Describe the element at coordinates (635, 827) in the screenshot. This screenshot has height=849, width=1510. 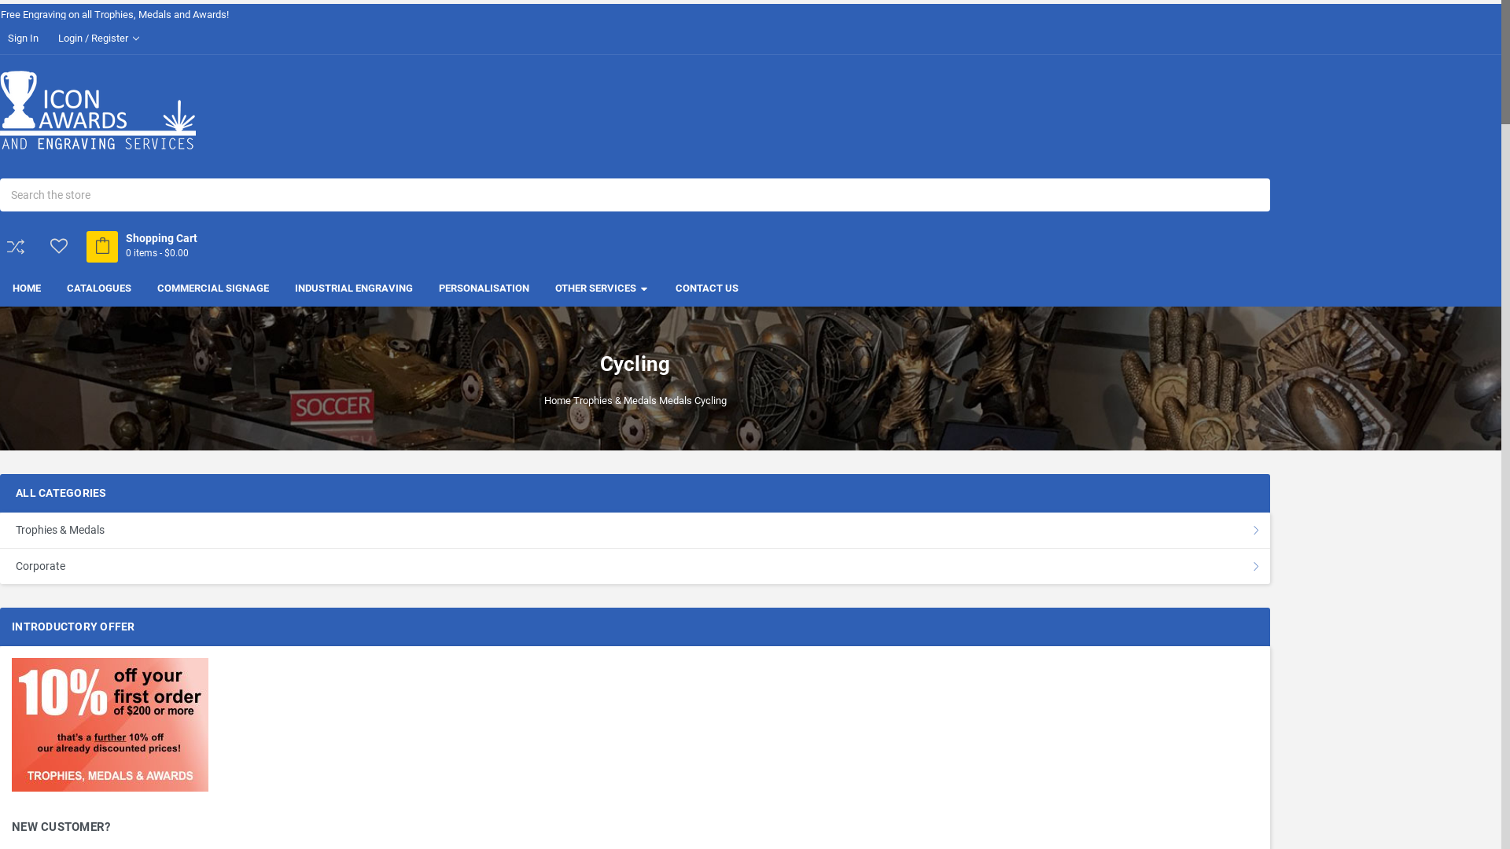
I see `NEW CUSTOMER?` at that location.